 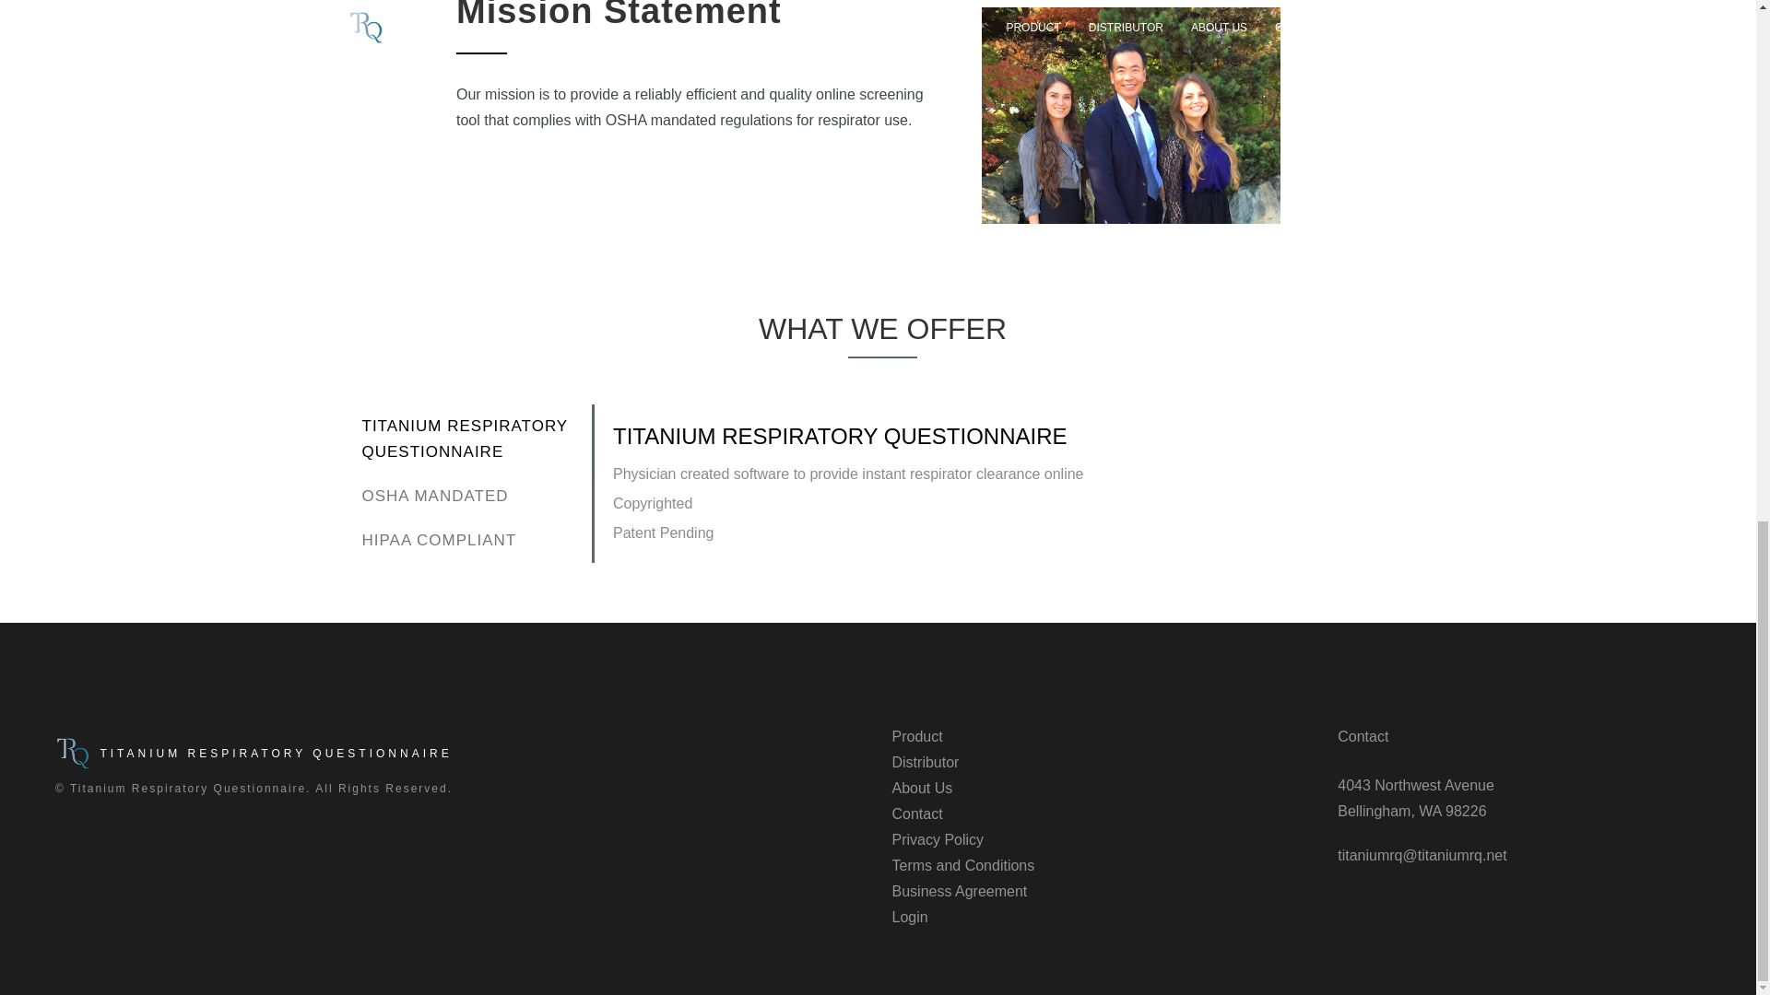 What do you see at coordinates (917, 735) in the screenshot?
I see `Product` at bounding box center [917, 735].